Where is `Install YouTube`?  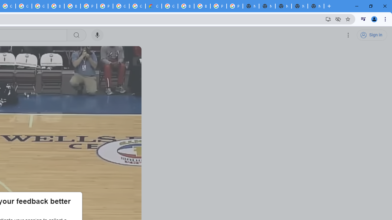
Install YouTube is located at coordinates (328, 19).